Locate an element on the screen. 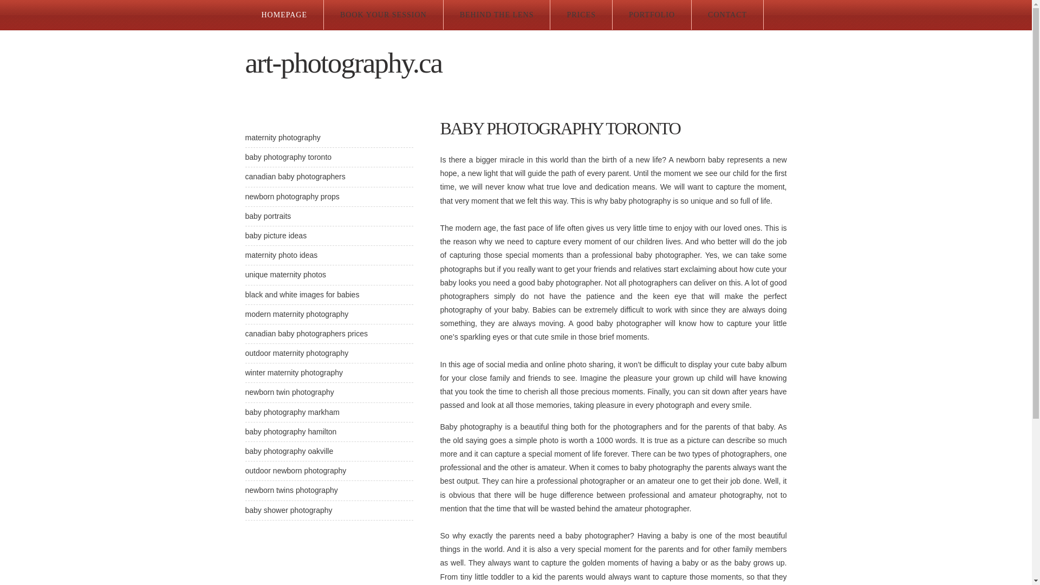 This screenshot has height=585, width=1040. CONTACT is located at coordinates (727, 15).